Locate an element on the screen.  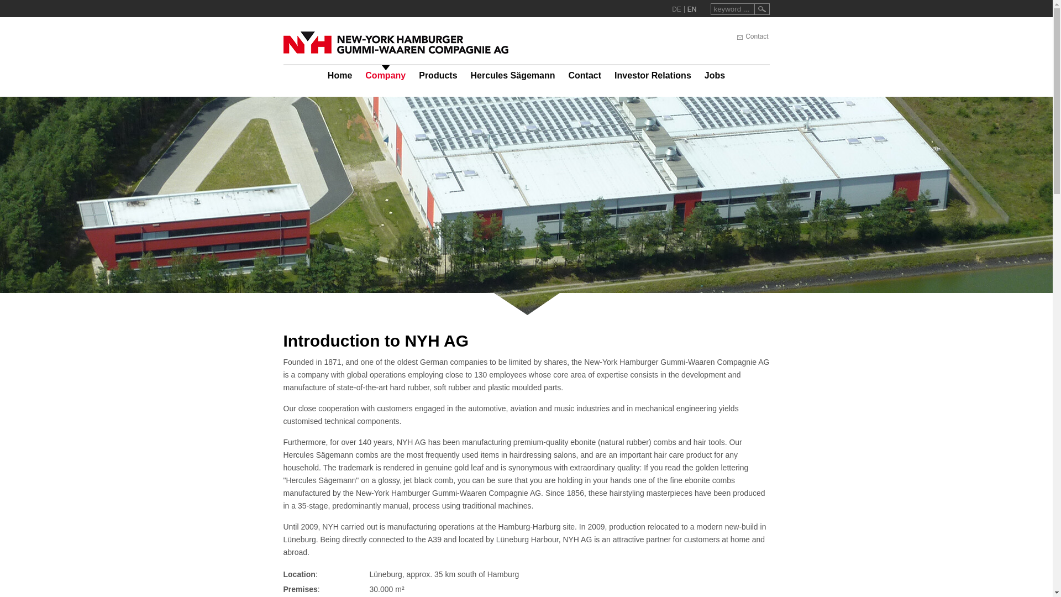
Investor Relations is located at coordinates (653, 76).